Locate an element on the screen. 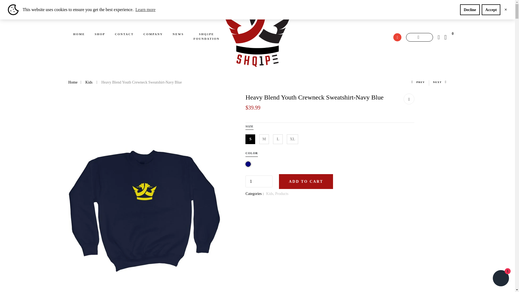 Image resolution: width=519 pixels, height=292 pixels. COMPANY is located at coordinates (153, 34).